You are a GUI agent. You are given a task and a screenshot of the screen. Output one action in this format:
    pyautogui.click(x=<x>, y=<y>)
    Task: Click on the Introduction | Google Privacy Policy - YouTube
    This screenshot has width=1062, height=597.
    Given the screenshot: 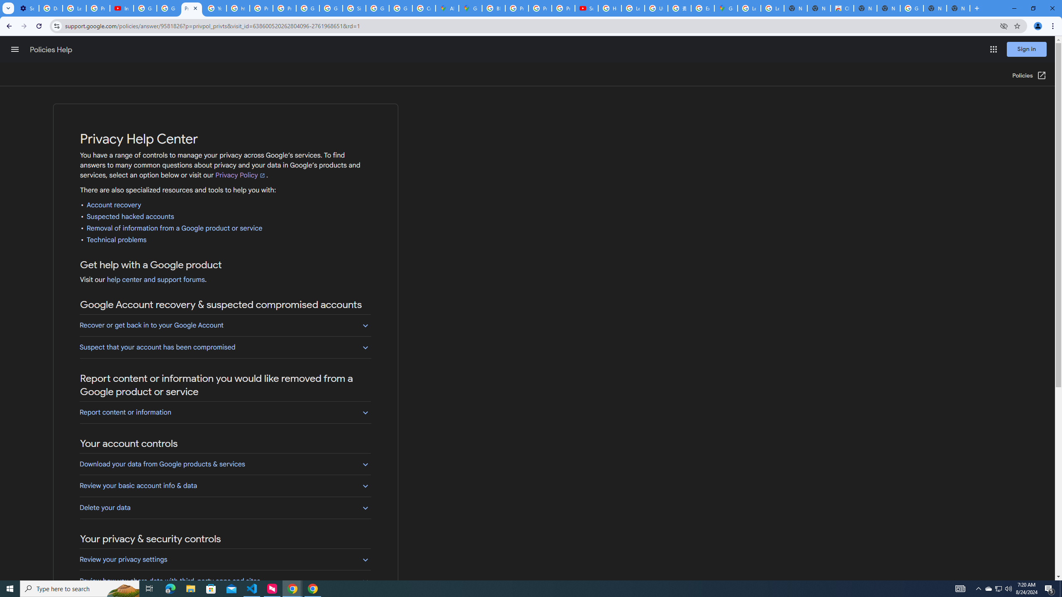 What is the action you would take?
    pyautogui.click(x=122, y=8)
    